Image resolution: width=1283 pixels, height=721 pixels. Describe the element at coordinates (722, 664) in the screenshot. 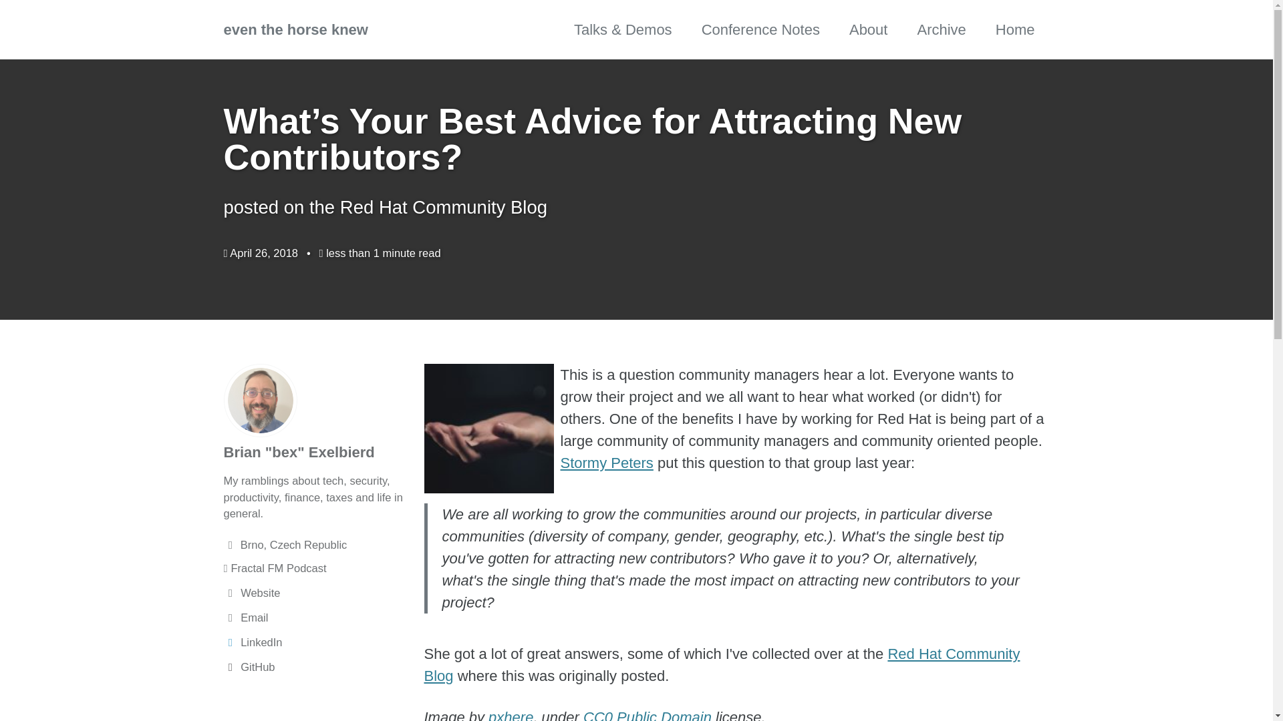

I see `Red Hat Community Blog` at that location.